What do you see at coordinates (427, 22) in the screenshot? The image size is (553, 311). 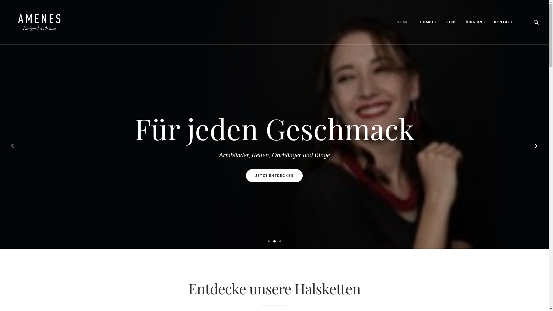 I see `SCHMUCK` at bounding box center [427, 22].